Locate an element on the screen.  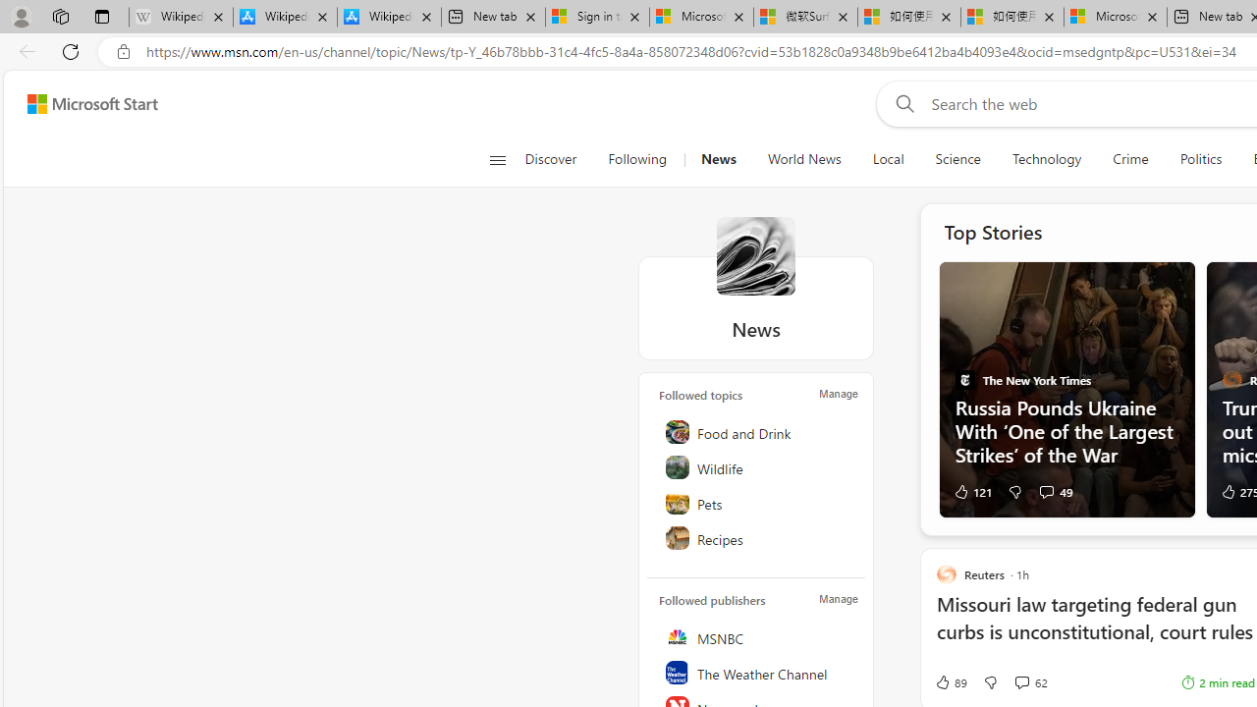
Dislike is located at coordinates (990, 682).